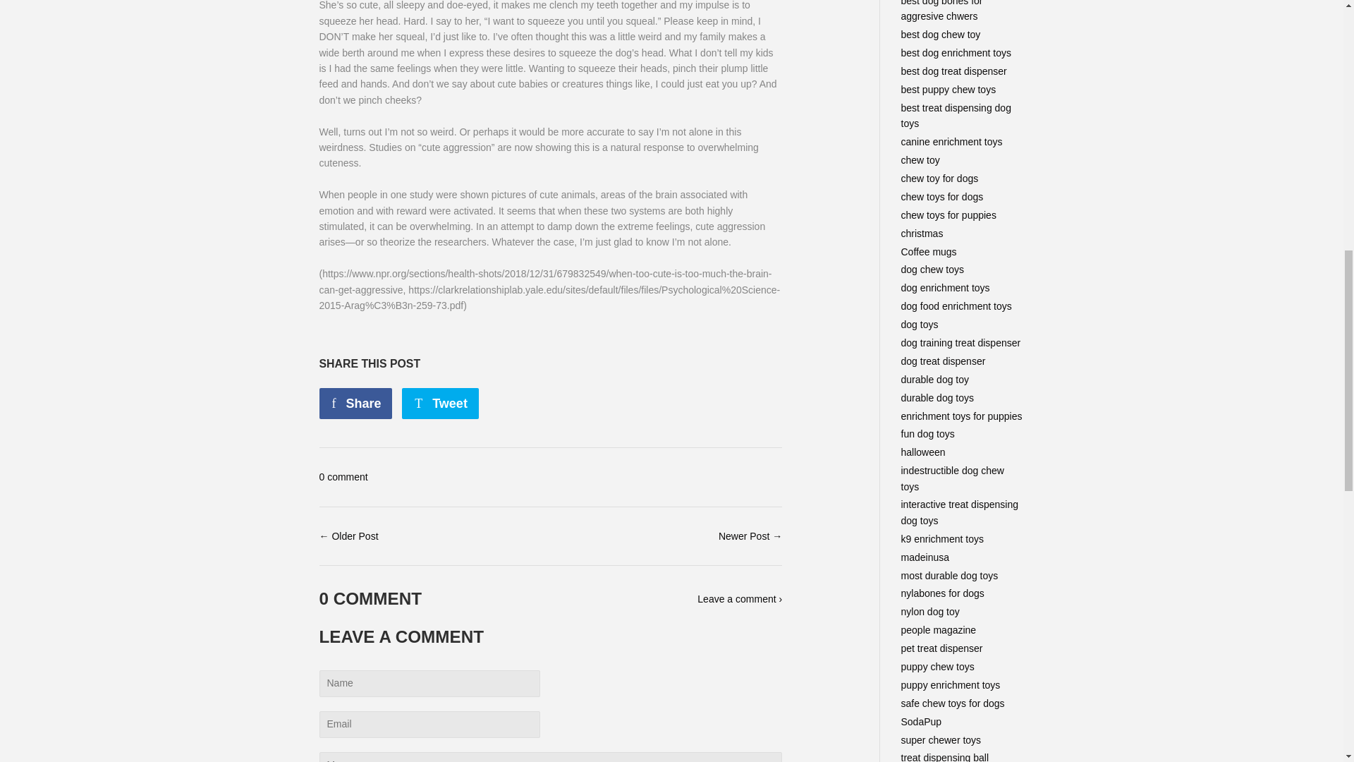  I want to click on Tweet on Twitter, so click(440, 404).